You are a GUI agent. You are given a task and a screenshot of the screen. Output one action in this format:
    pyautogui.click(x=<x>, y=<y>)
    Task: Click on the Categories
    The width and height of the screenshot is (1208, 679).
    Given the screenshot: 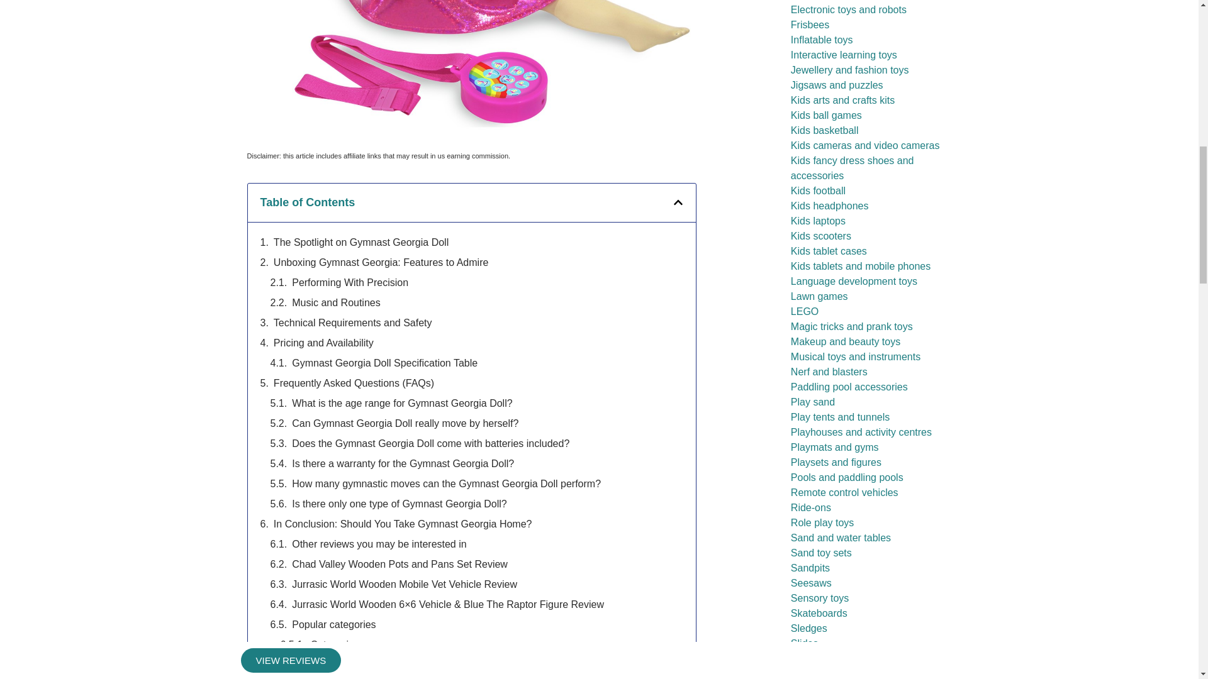 What is the action you would take?
    pyautogui.click(x=335, y=645)
    